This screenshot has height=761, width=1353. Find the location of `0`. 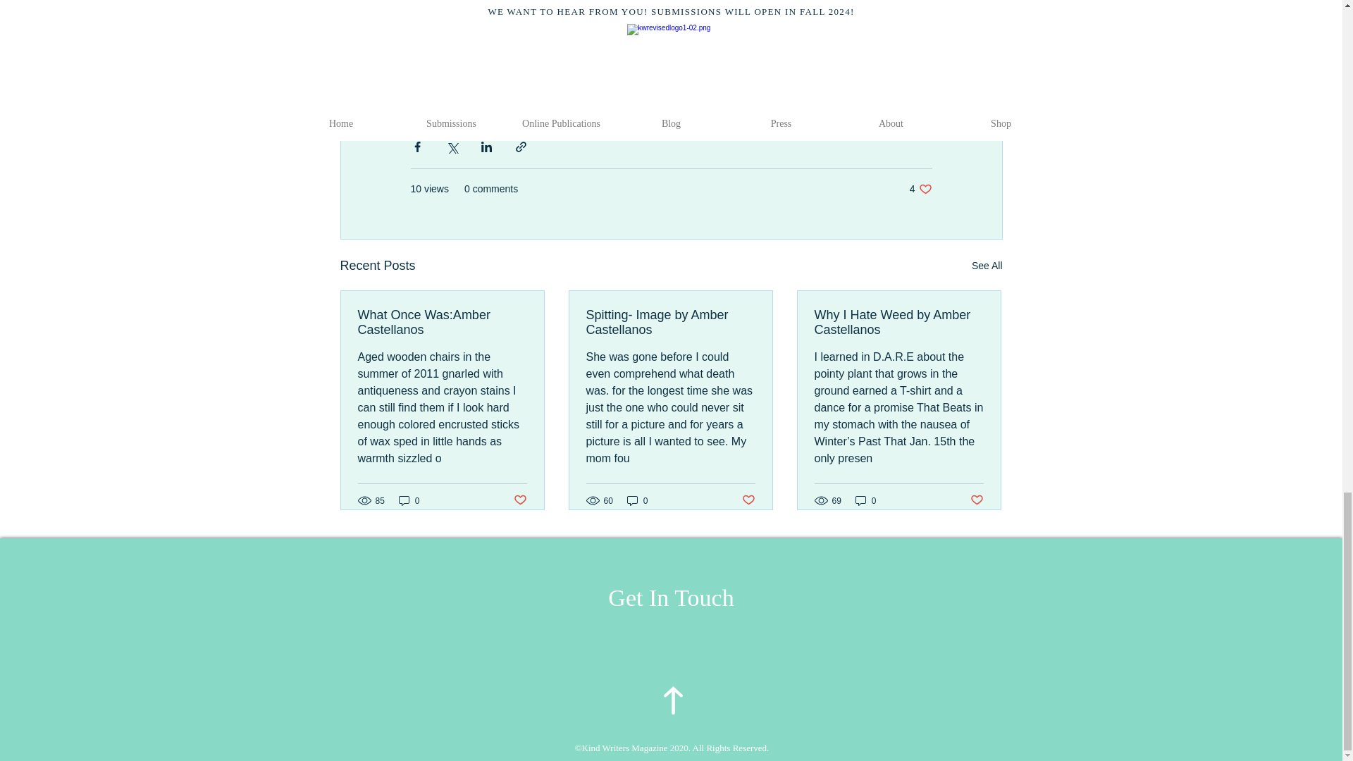

0 is located at coordinates (409, 500).